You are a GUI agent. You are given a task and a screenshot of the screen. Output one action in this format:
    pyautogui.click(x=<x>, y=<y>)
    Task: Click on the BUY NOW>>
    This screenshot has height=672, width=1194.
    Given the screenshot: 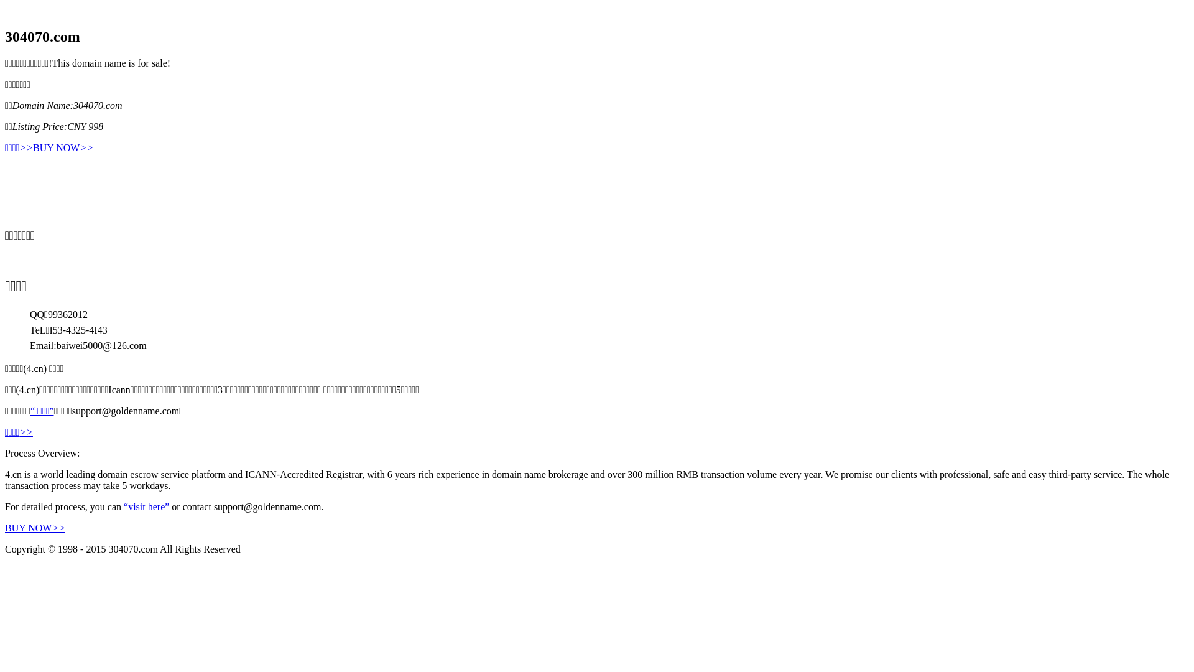 What is the action you would take?
    pyautogui.click(x=63, y=148)
    